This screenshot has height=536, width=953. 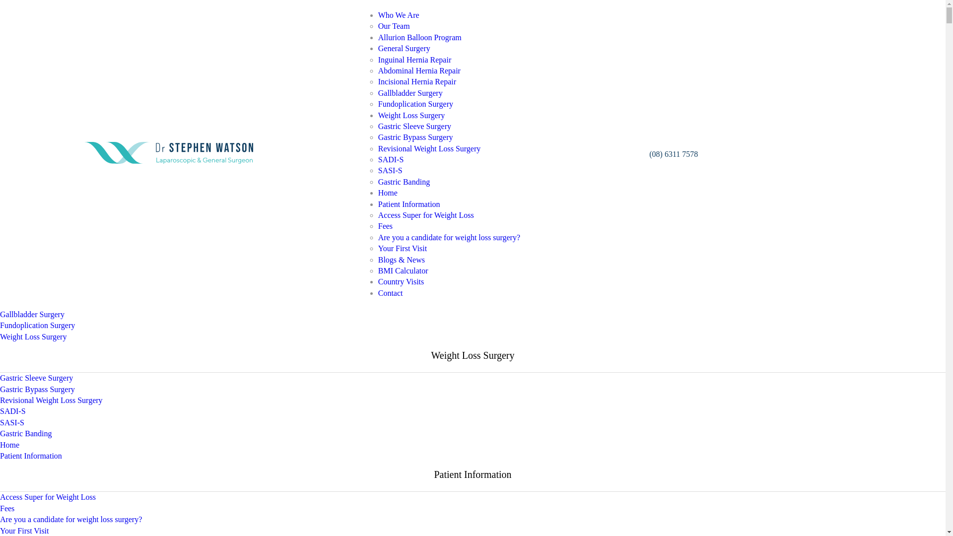 What do you see at coordinates (142, 161) in the screenshot?
I see `                           ` at bounding box center [142, 161].